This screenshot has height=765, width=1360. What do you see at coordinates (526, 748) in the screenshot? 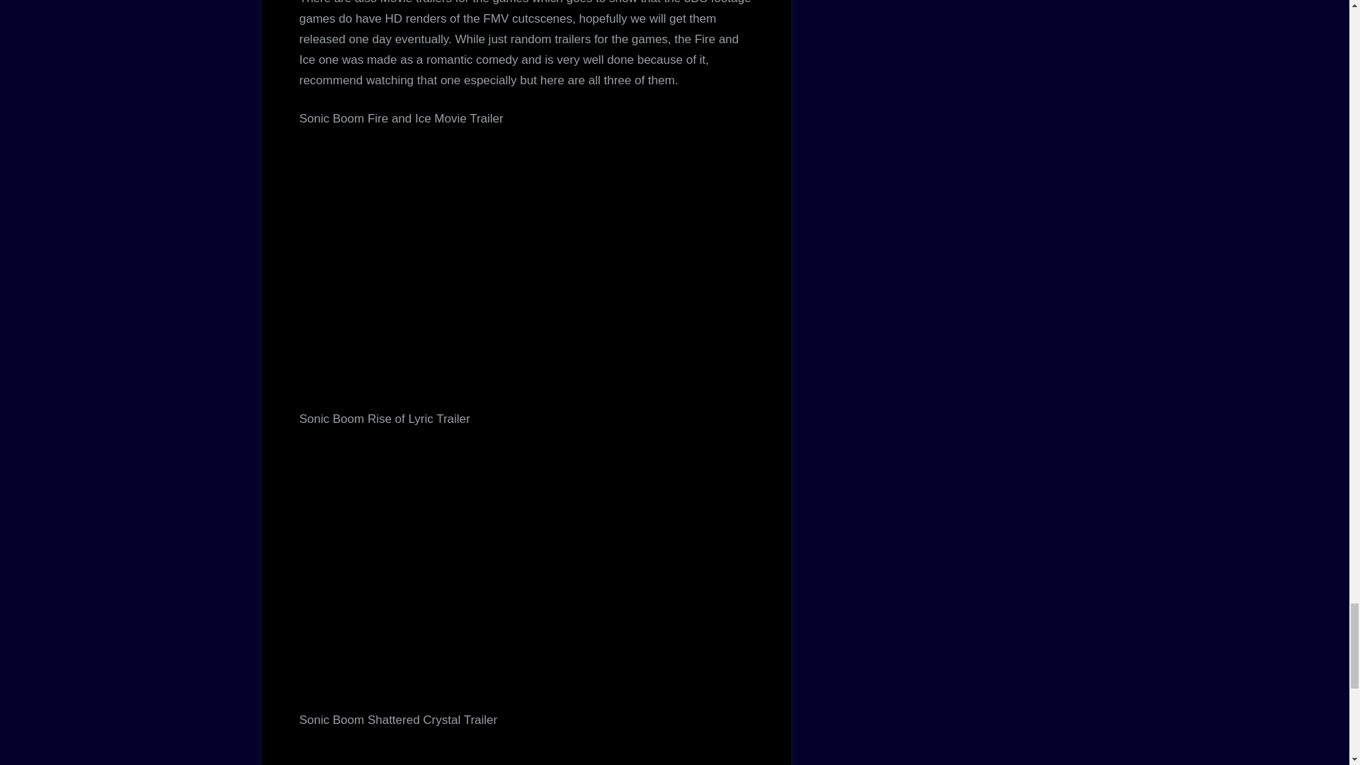
I see `Sonic Boom: Shattered Crystal Launch Trailer` at bounding box center [526, 748].